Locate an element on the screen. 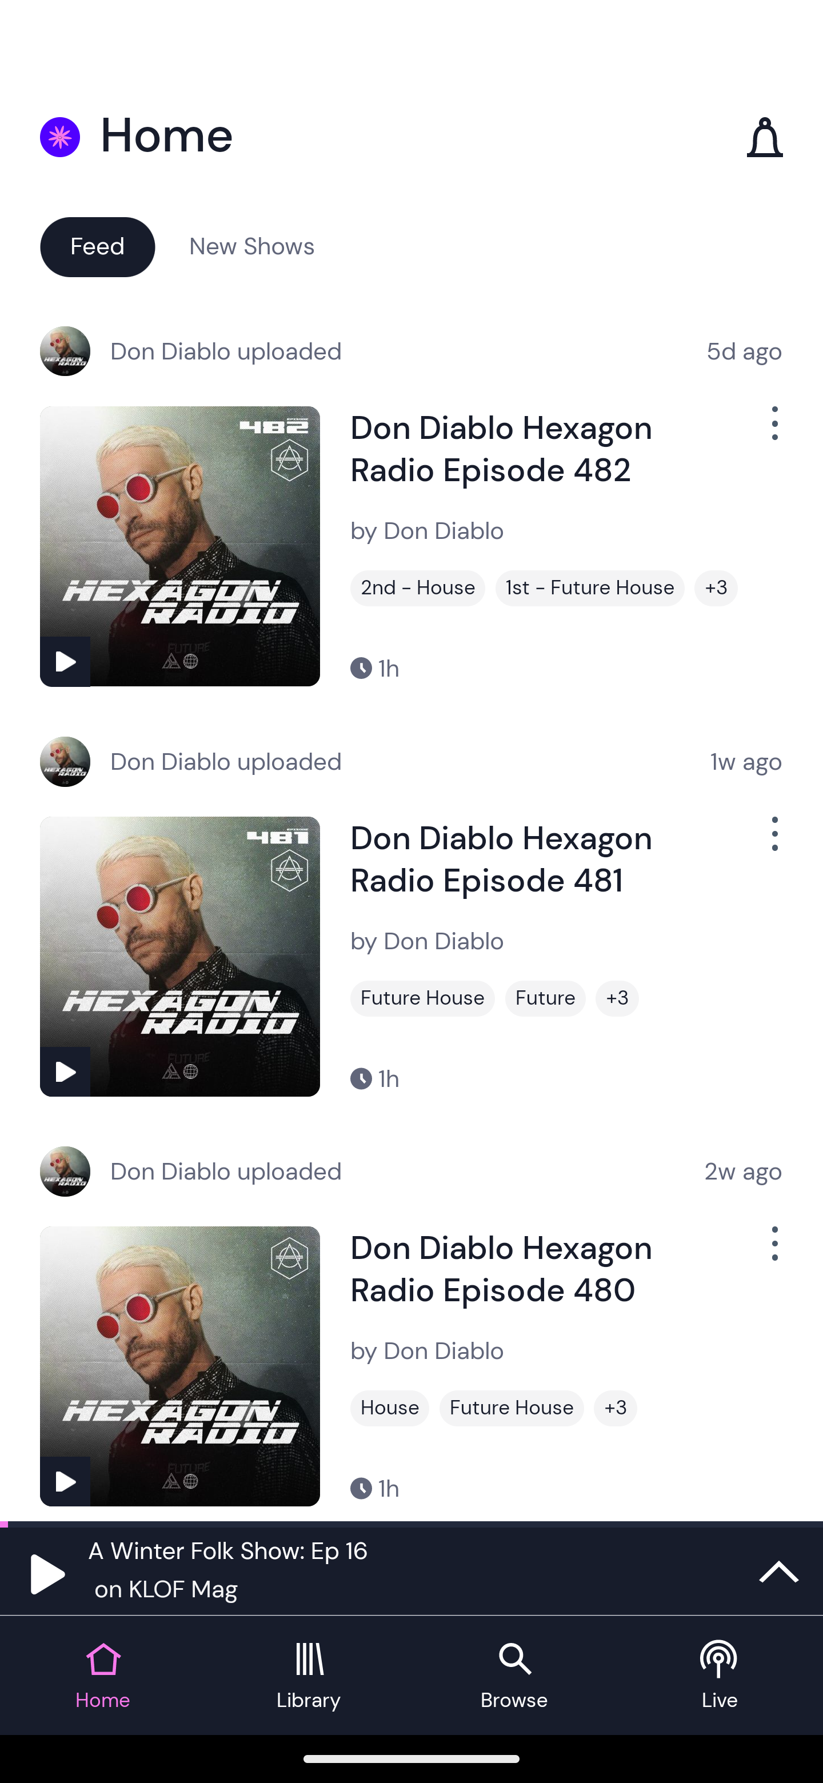 This screenshot has width=823, height=1783. Show Options Menu Button is located at coordinates (773, 842).